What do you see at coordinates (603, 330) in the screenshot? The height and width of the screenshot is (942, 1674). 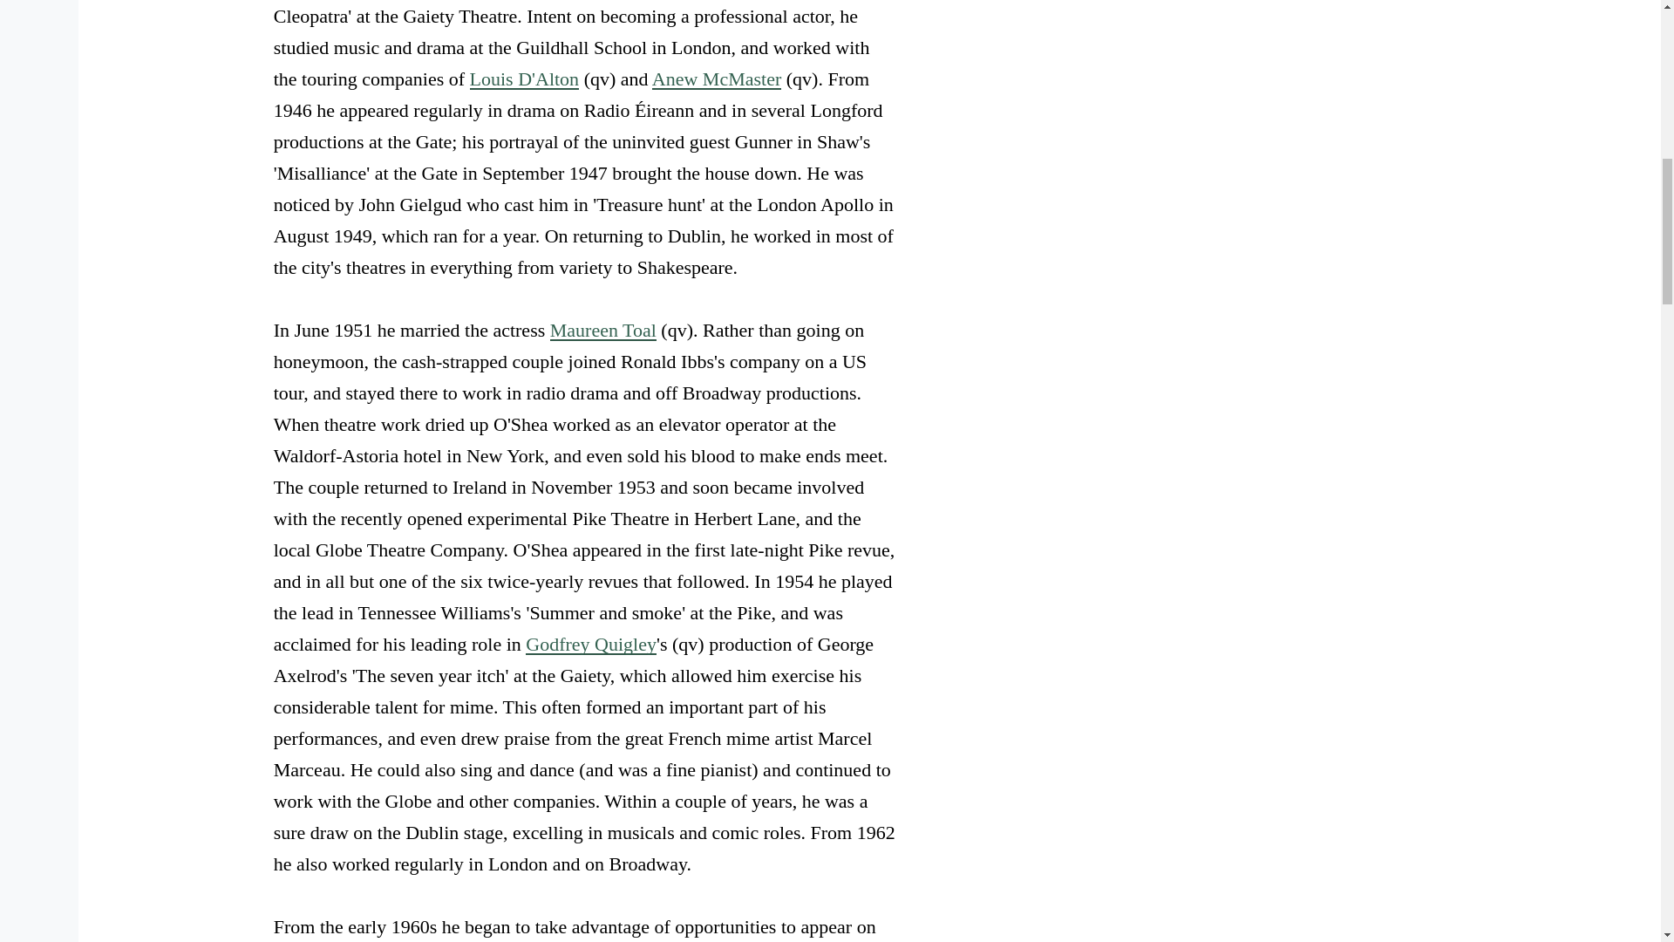 I see `Maureen Toal` at bounding box center [603, 330].